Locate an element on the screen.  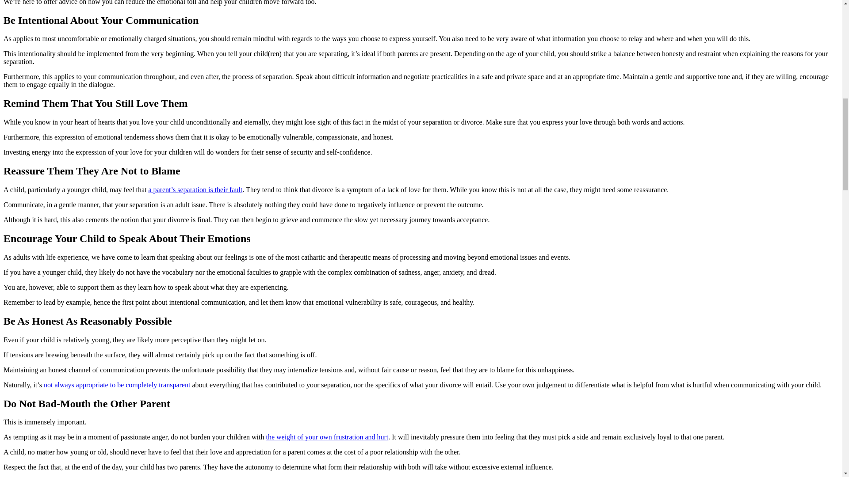
not always appropriate to be completely transparent is located at coordinates (116, 385).